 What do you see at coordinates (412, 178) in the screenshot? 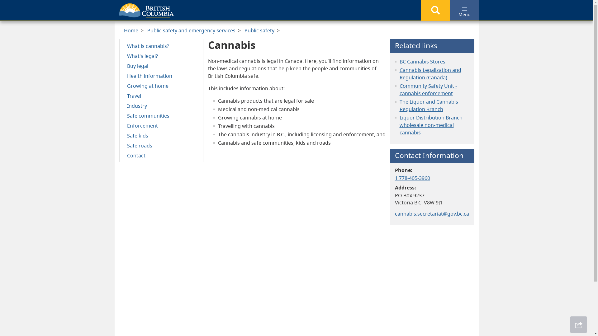
I see `1 778-405-3960` at bounding box center [412, 178].